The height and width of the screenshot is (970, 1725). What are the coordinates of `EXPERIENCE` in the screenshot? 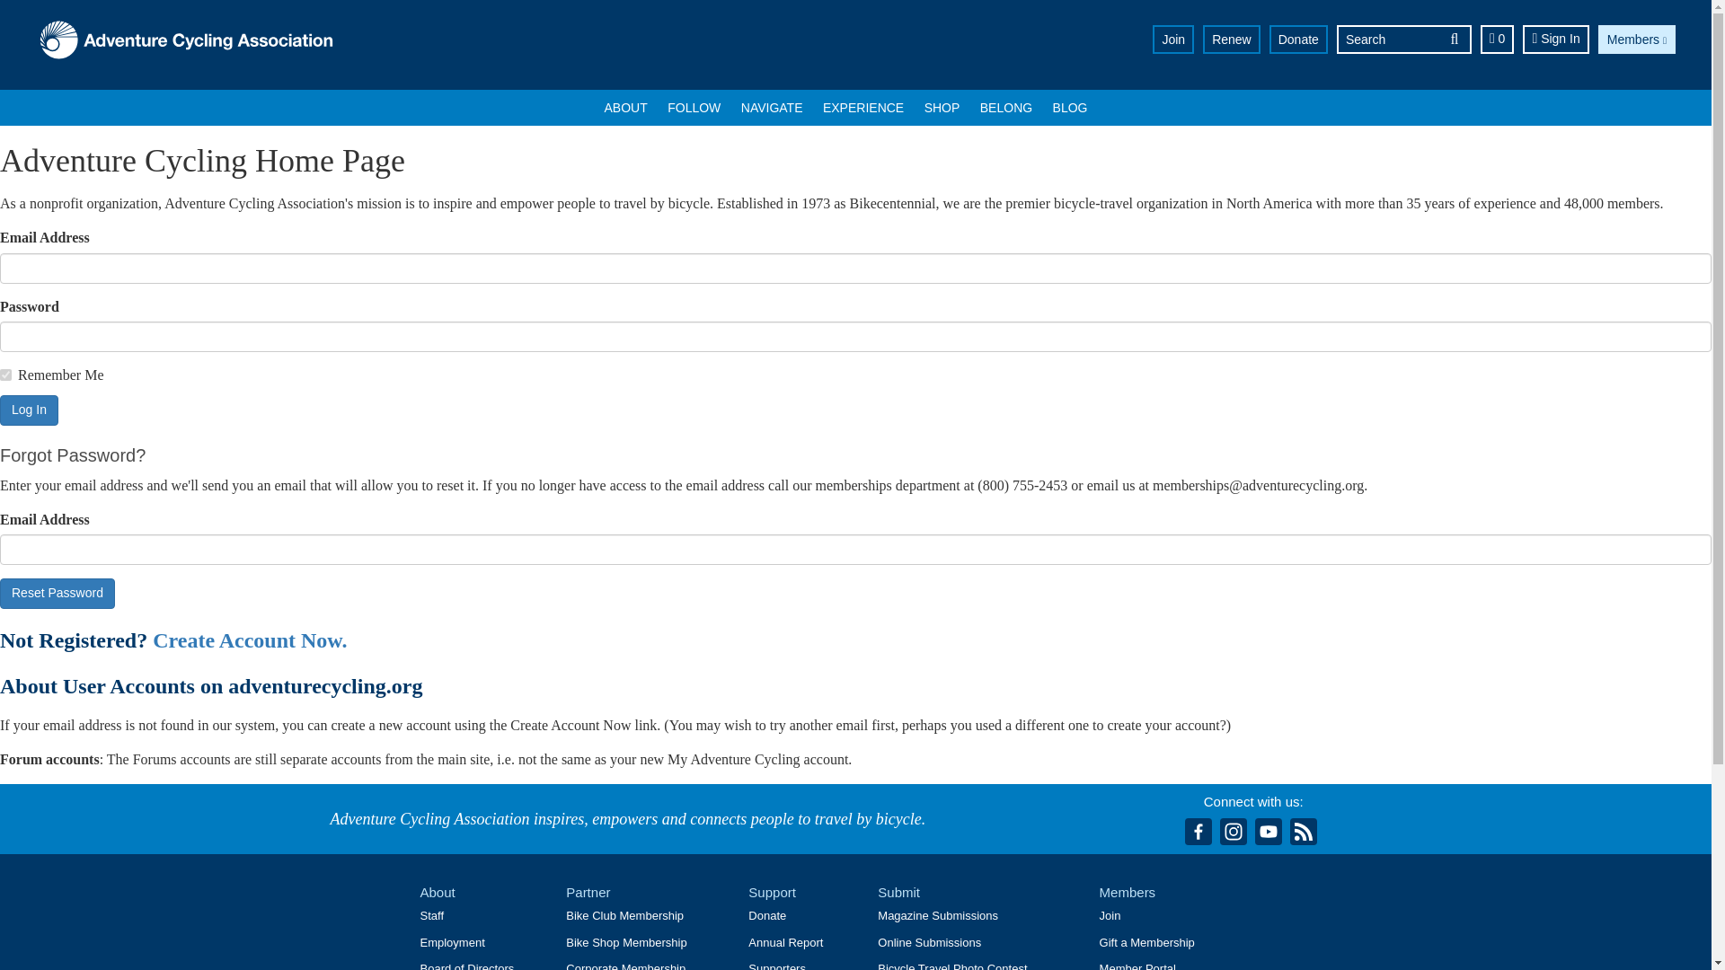 It's located at (862, 108).